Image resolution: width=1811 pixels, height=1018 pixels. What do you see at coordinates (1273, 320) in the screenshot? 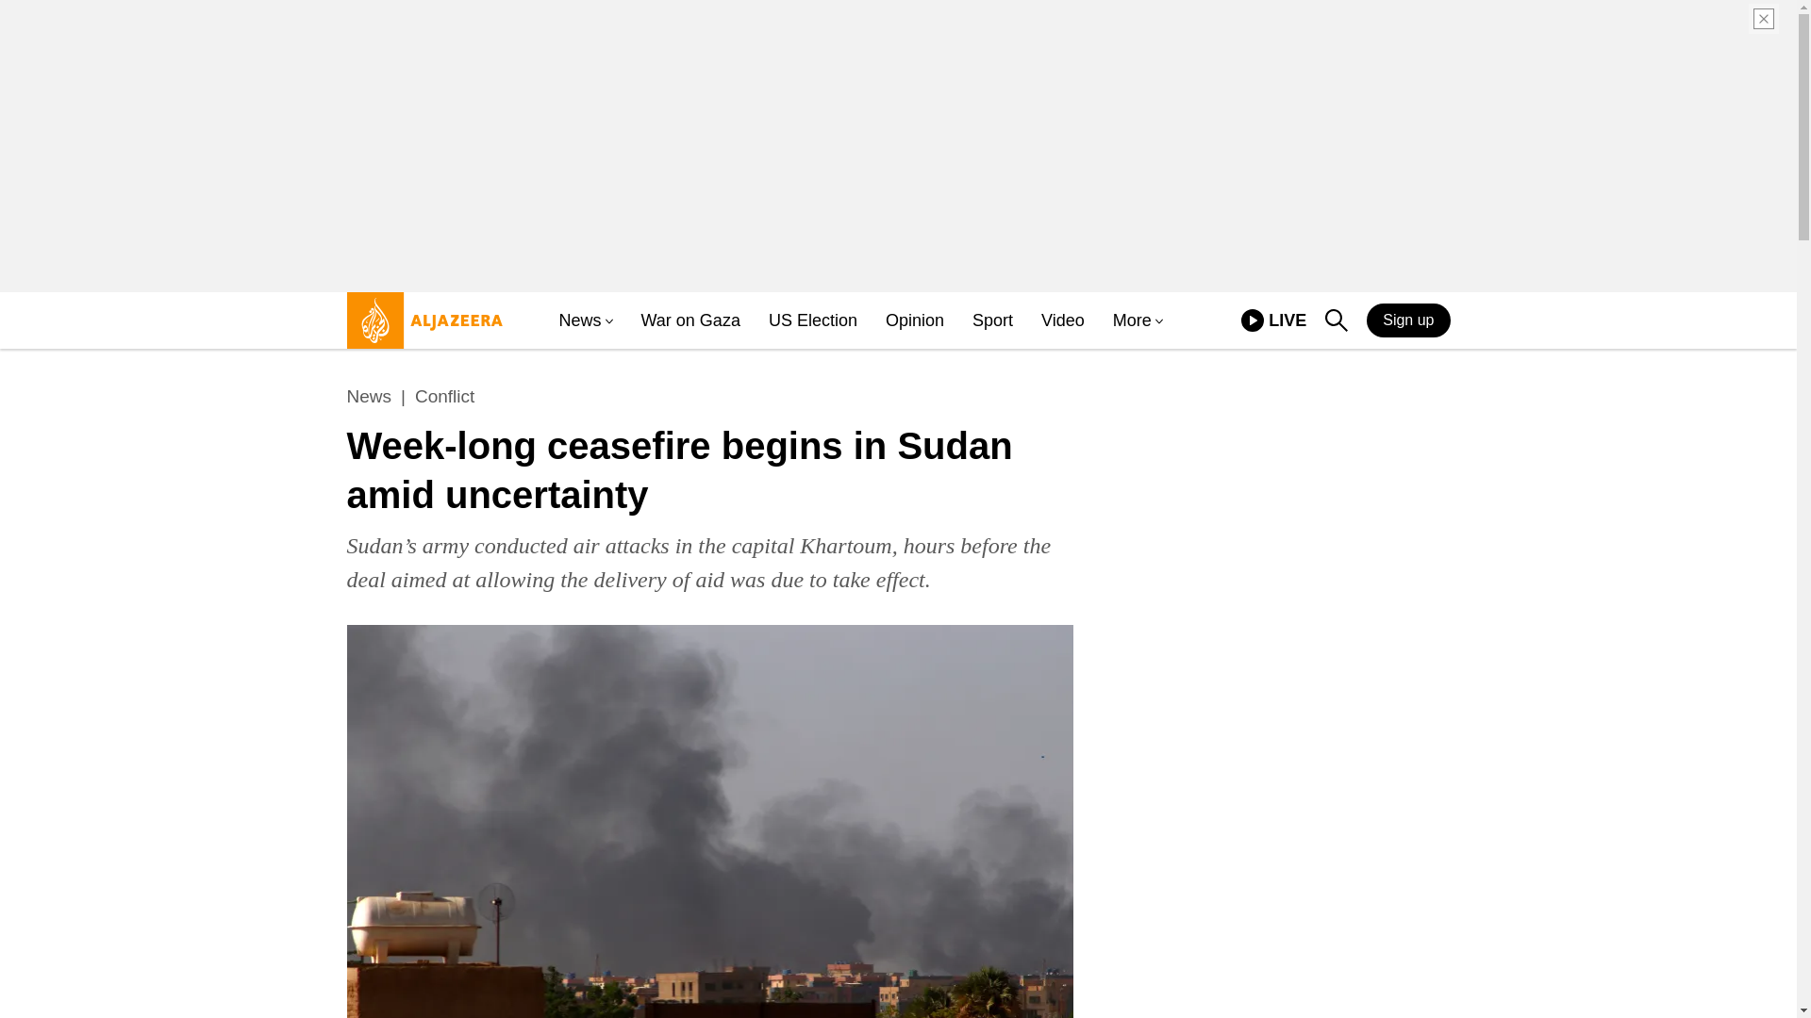
I see `Opinion` at bounding box center [1273, 320].